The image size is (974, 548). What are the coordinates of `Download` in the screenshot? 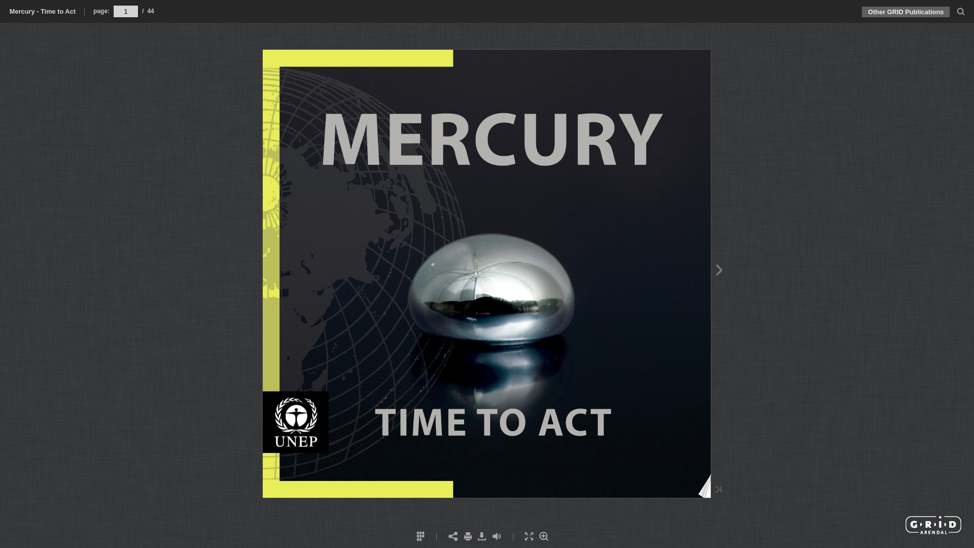 It's located at (482, 537).